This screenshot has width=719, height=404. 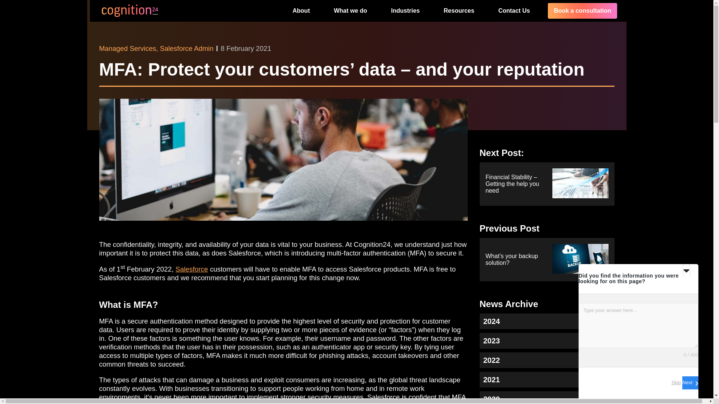 What do you see at coordinates (514, 11) in the screenshot?
I see `Contact Us` at bounding box center [514, 11].